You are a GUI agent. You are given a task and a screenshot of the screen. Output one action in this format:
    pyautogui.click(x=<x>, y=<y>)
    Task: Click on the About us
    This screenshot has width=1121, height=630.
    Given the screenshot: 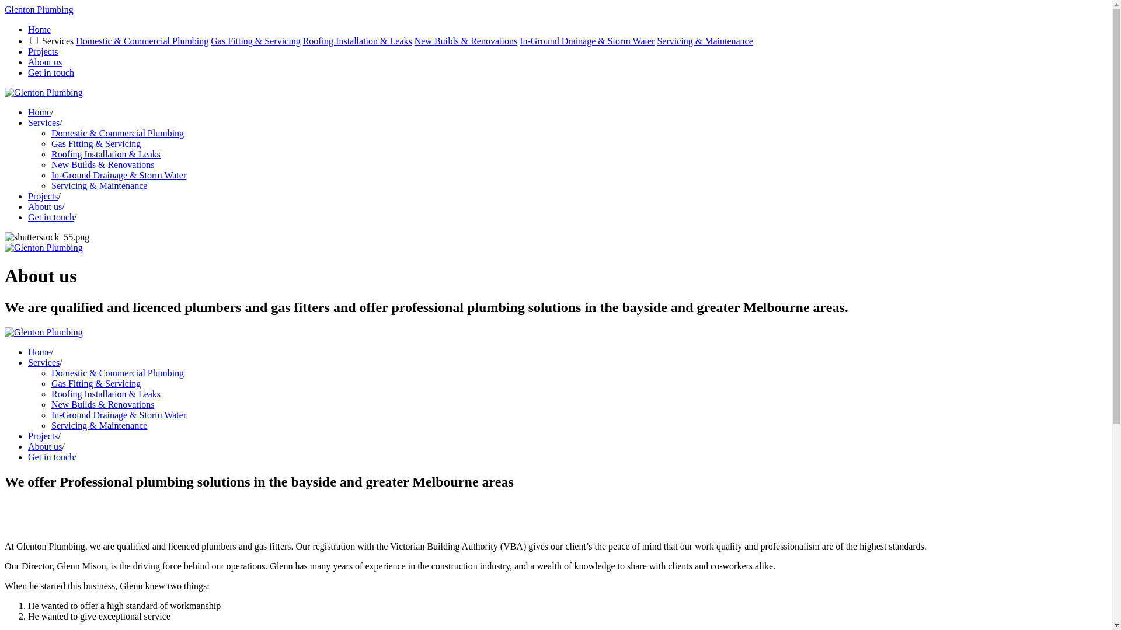 What is the action you would take?
    pyautogui.click(x=45, y=447)
    